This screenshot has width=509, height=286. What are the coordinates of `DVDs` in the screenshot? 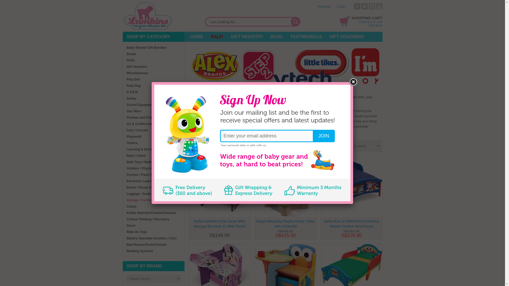 It's located at (131, 60).